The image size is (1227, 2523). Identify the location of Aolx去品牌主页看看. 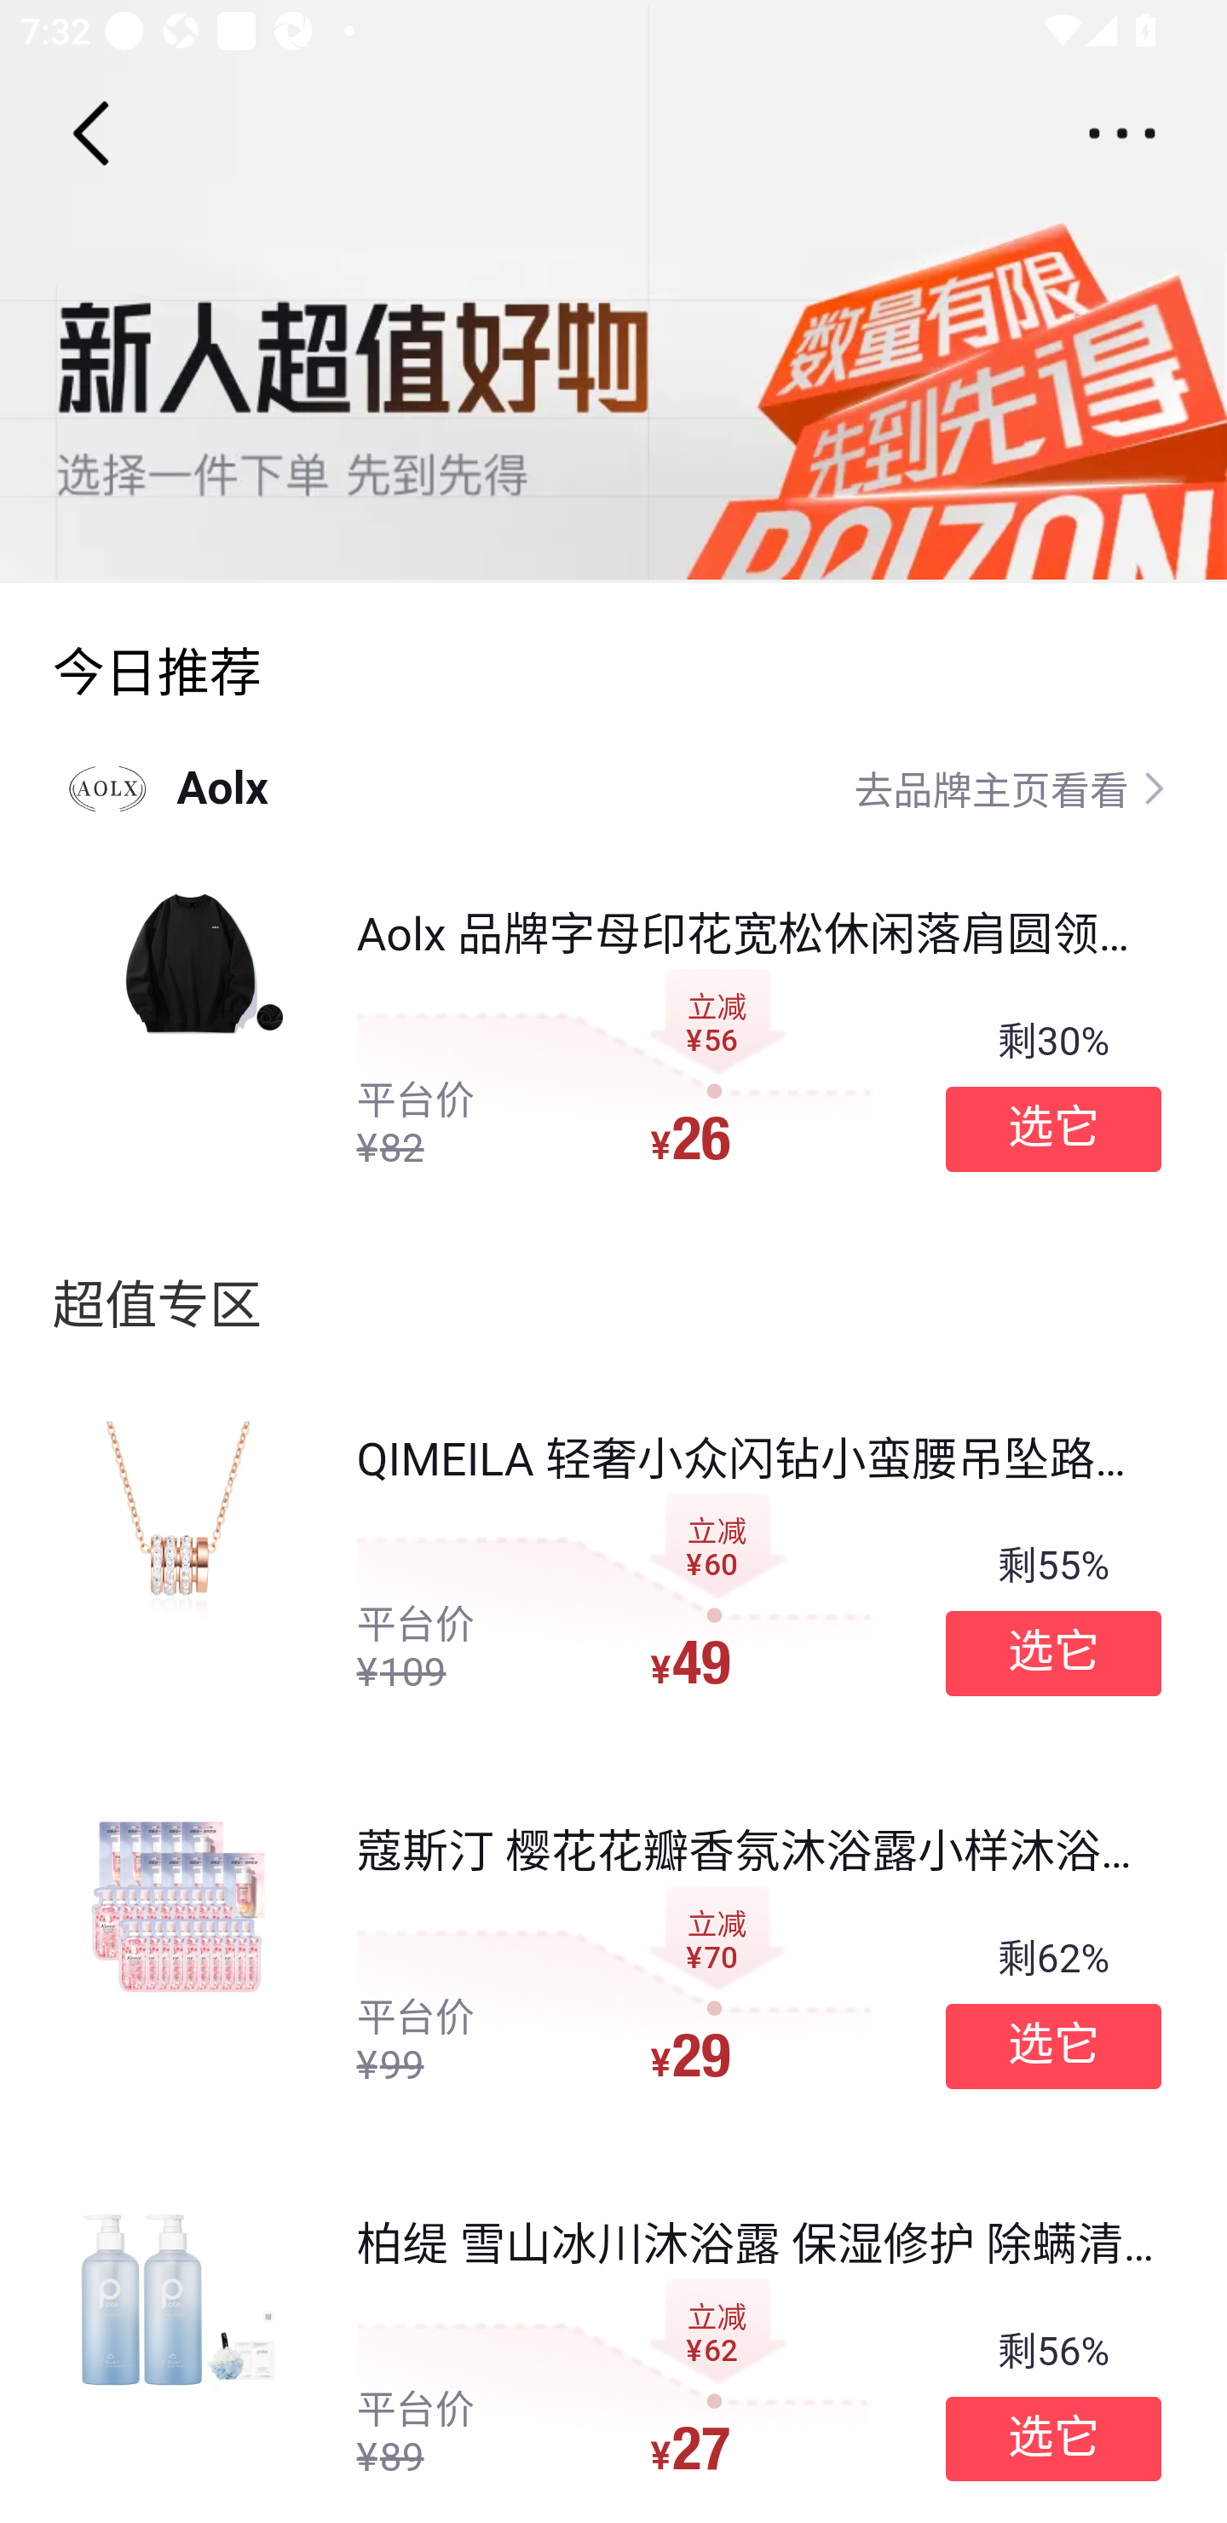
(613, 788).